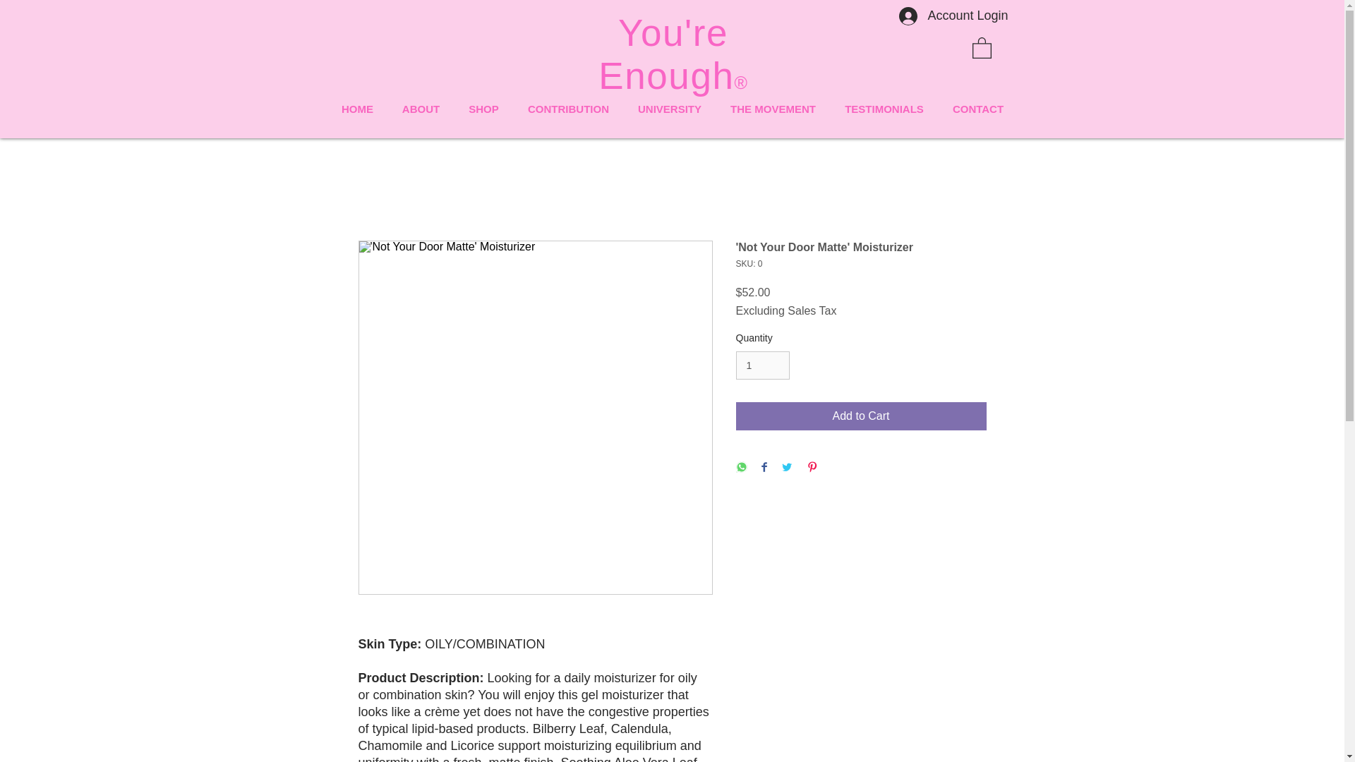 This screenshot has height=762, width=1355. I want to click on Add to Cart, so click(861, 416).